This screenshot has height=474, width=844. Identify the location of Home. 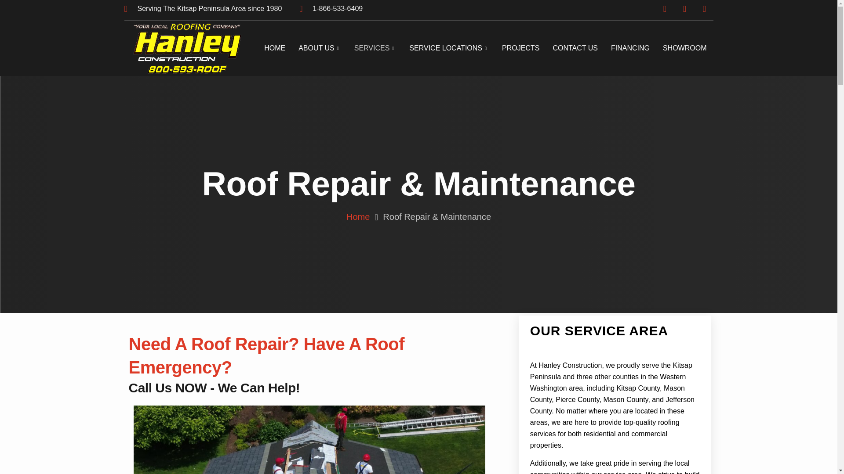
(358, 217).